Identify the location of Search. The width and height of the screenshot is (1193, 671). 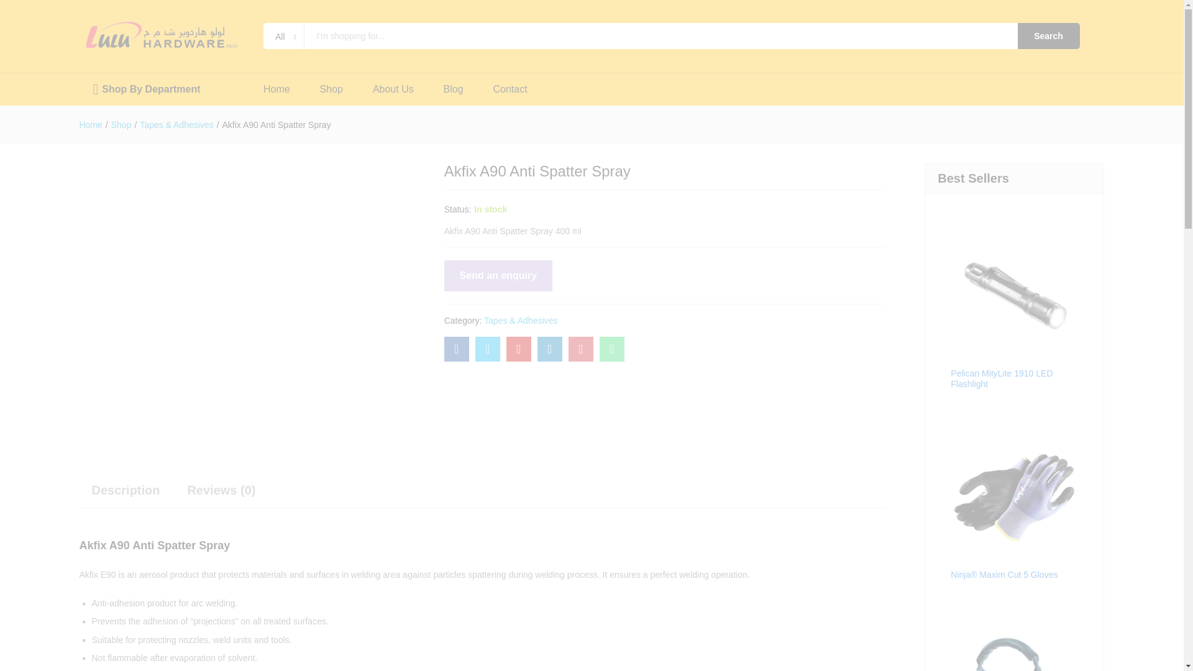
(1048, 35).